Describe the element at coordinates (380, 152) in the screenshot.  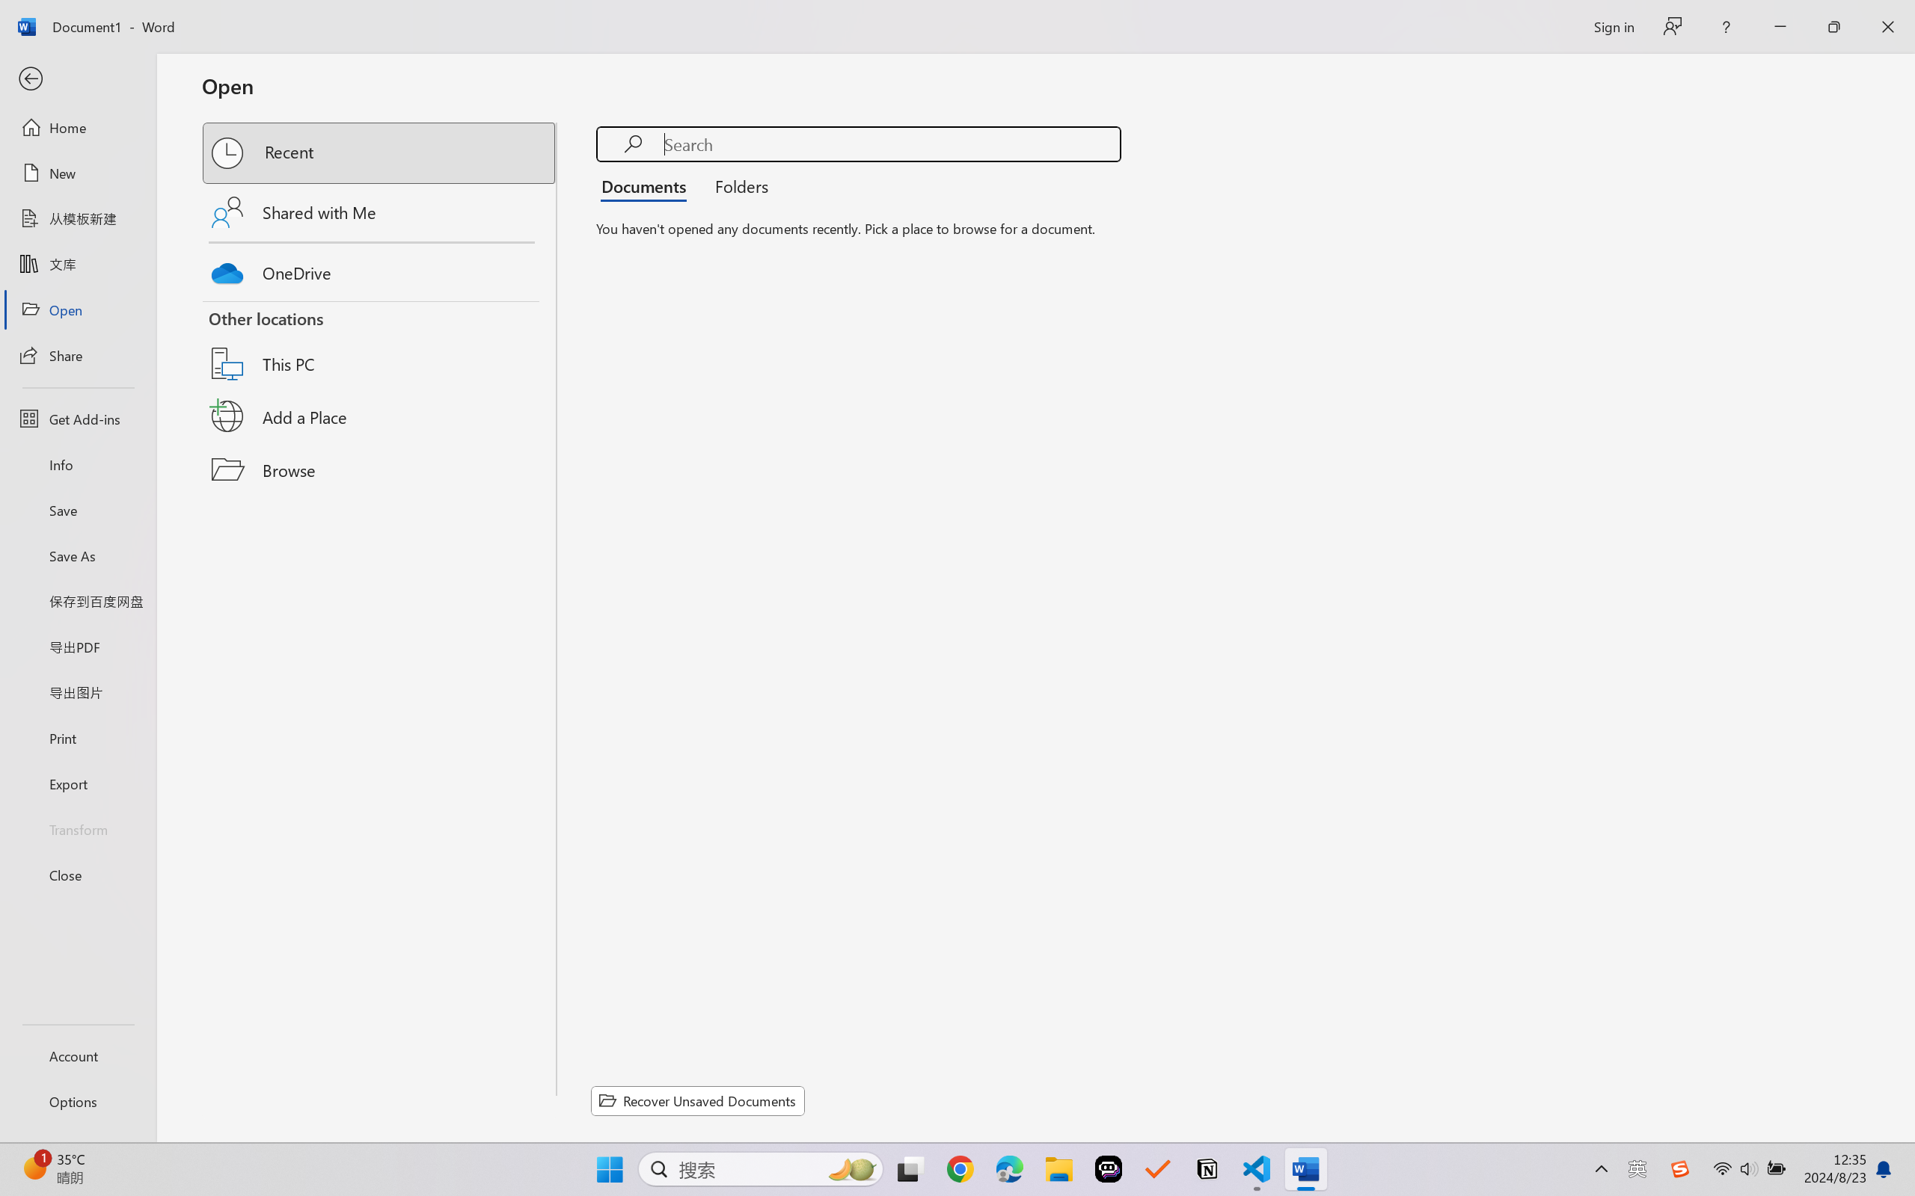
I see `Recent` at that location.